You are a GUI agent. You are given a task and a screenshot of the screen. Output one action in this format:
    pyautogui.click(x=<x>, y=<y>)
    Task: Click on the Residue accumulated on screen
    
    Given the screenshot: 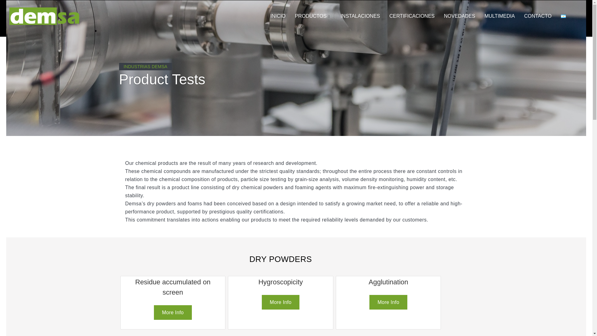 What is the action you would take?
    pyautogui.click(x=173, y=291)
    